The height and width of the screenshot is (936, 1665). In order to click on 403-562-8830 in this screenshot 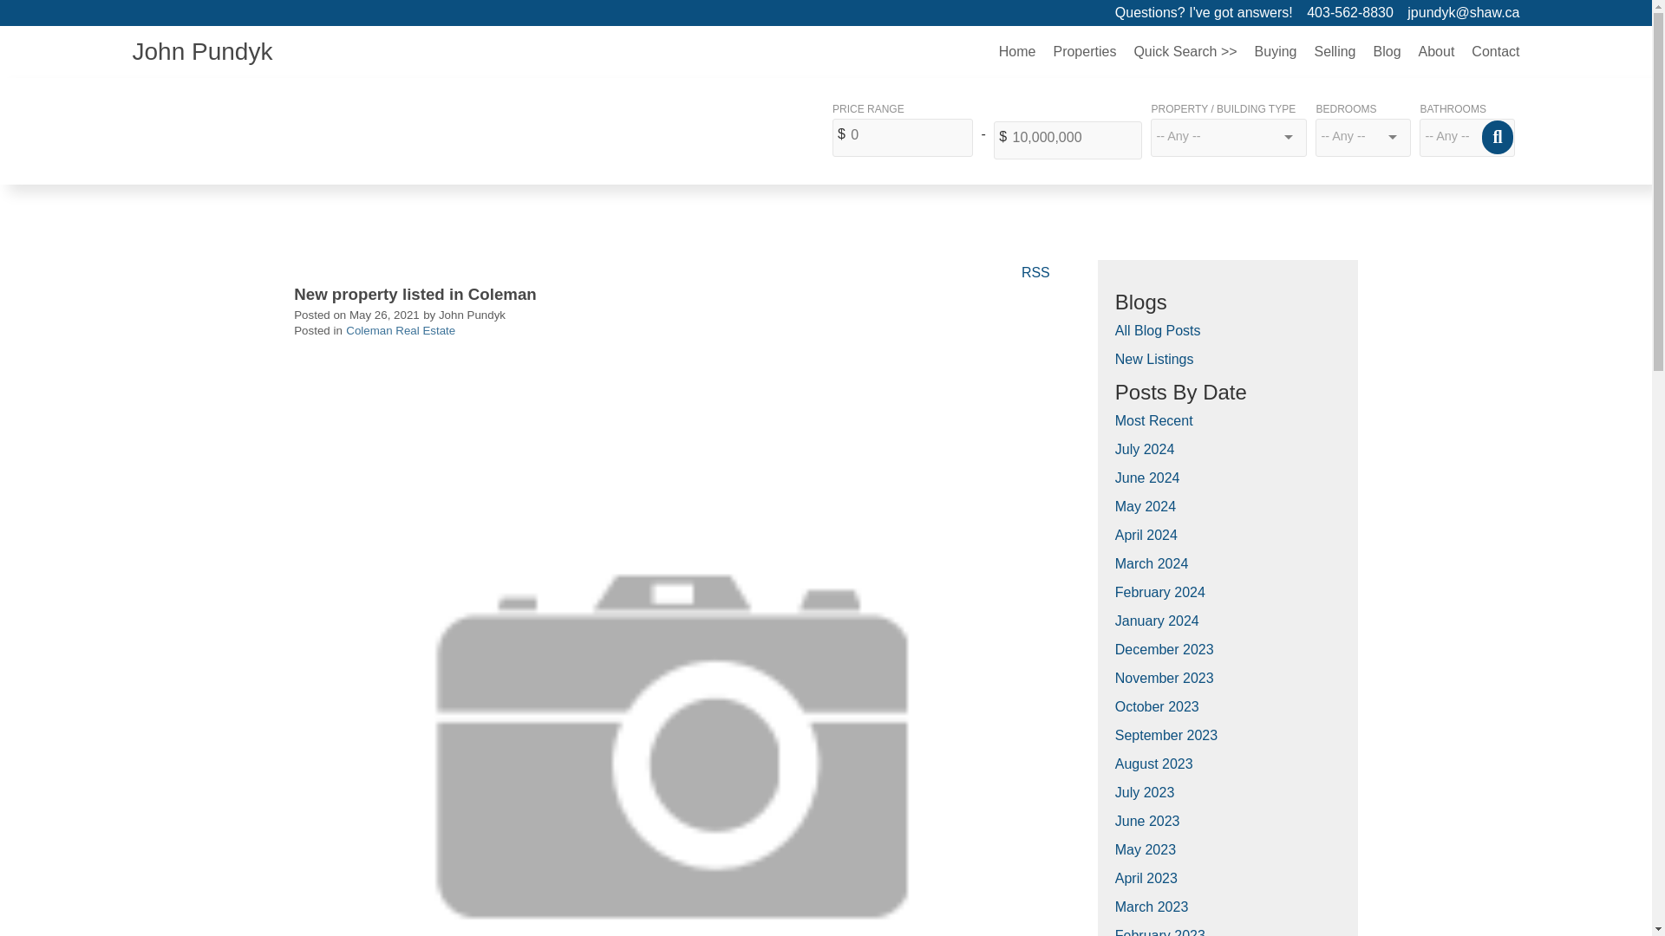, I will do `click(1355, 12)`.